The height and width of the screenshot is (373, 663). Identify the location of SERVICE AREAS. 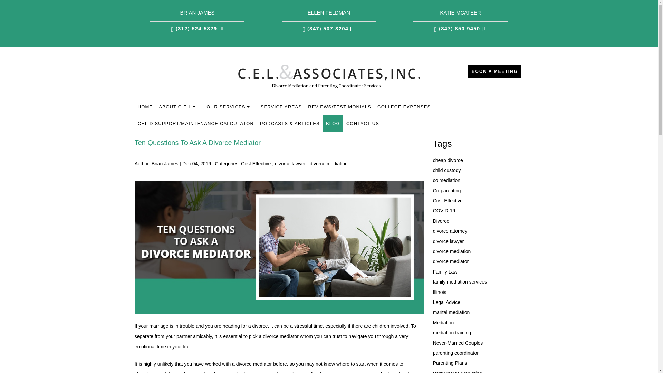
(281, 107).